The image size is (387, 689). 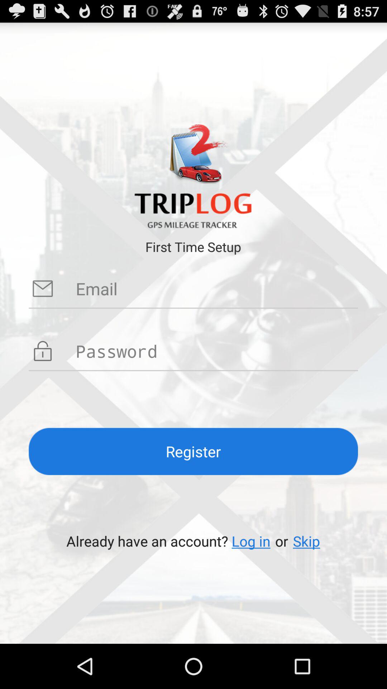 I want to click on turn on the item to the left of or app, so click(x=251, y=541).